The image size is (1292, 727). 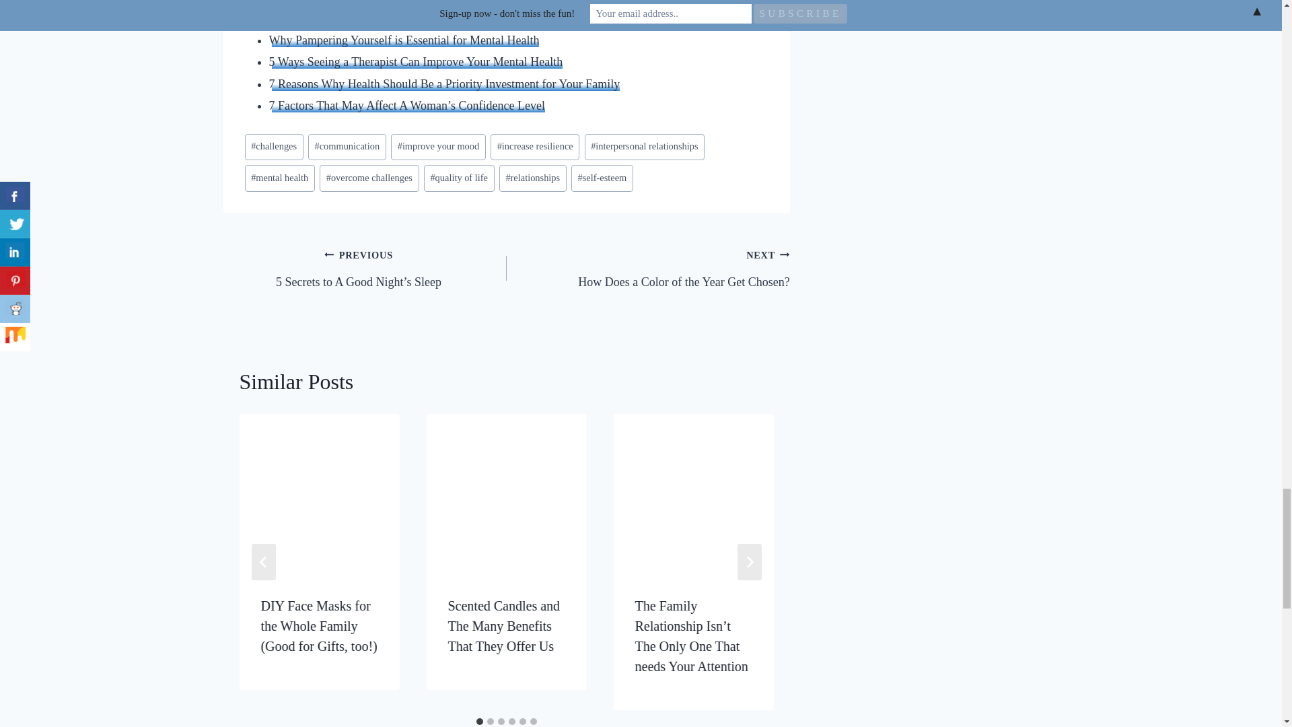 What do you see at coordinates (421, 18) in the screenshot?
I see `Dealing With Anxiety and Depression: Why Therapy Is a Must` at bounding box center [421, 18].